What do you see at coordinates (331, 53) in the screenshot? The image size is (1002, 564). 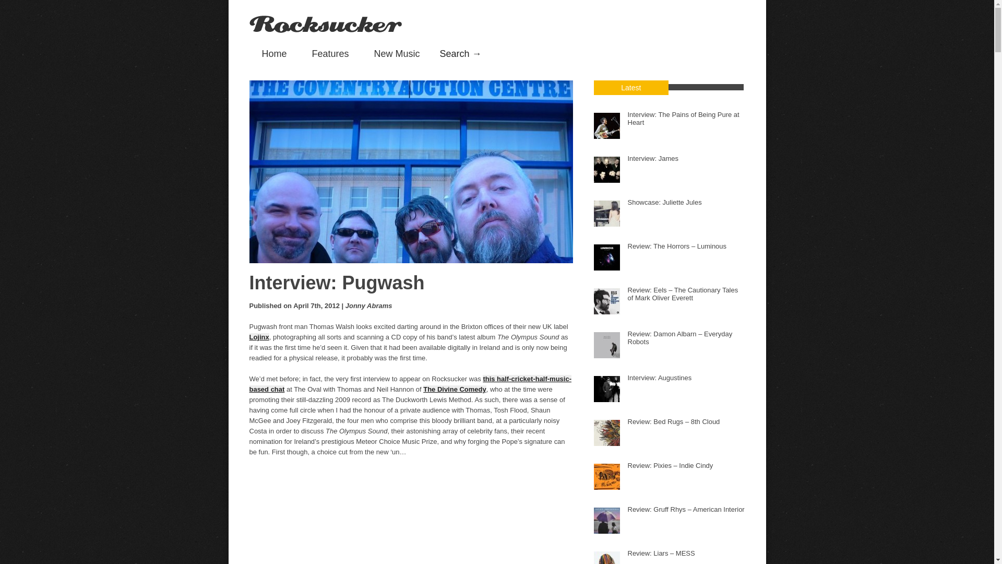 I see `Featured music interviews` at bounding box center [331, 53].